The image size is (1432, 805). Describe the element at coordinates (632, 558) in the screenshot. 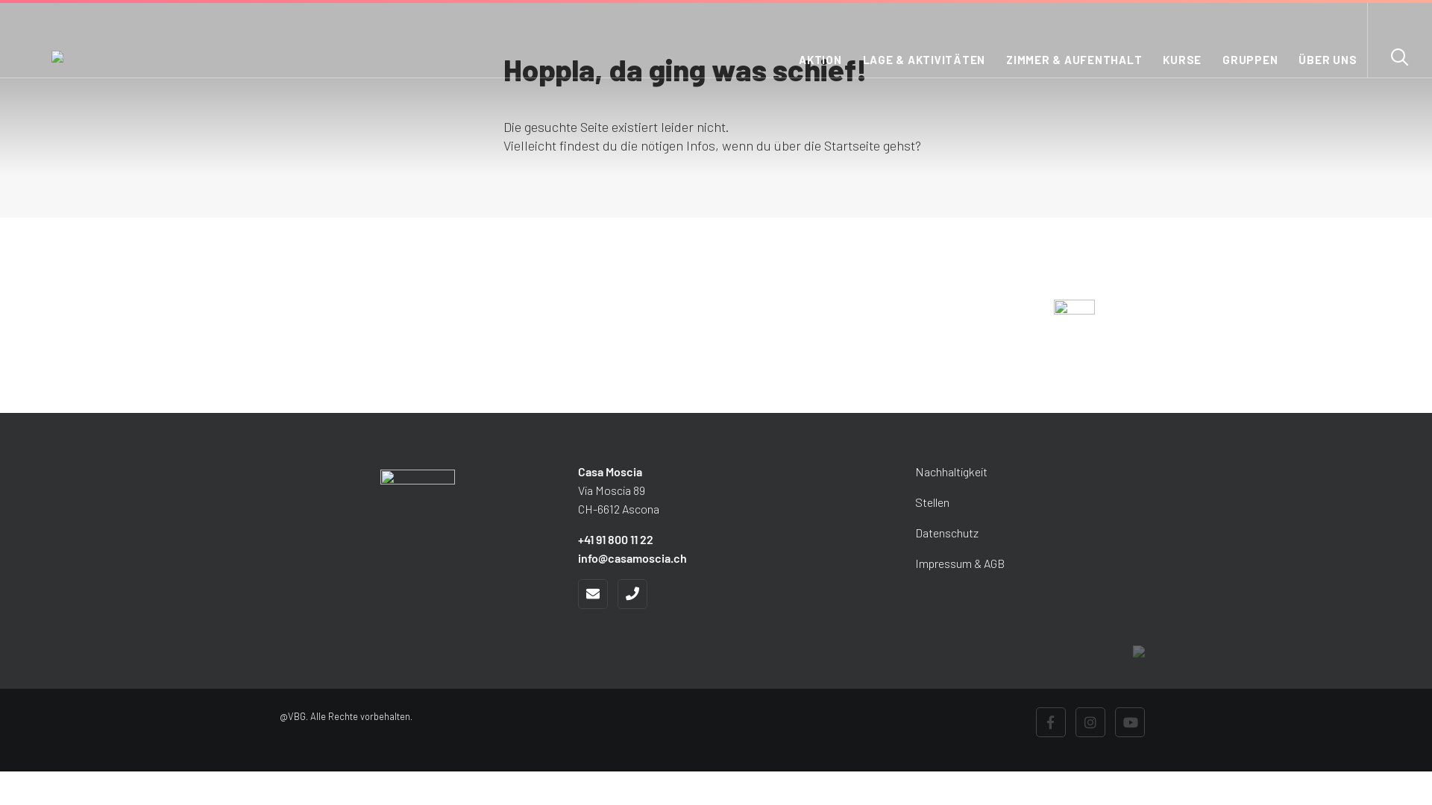

I see `info@casamoscia.ch` at that location.